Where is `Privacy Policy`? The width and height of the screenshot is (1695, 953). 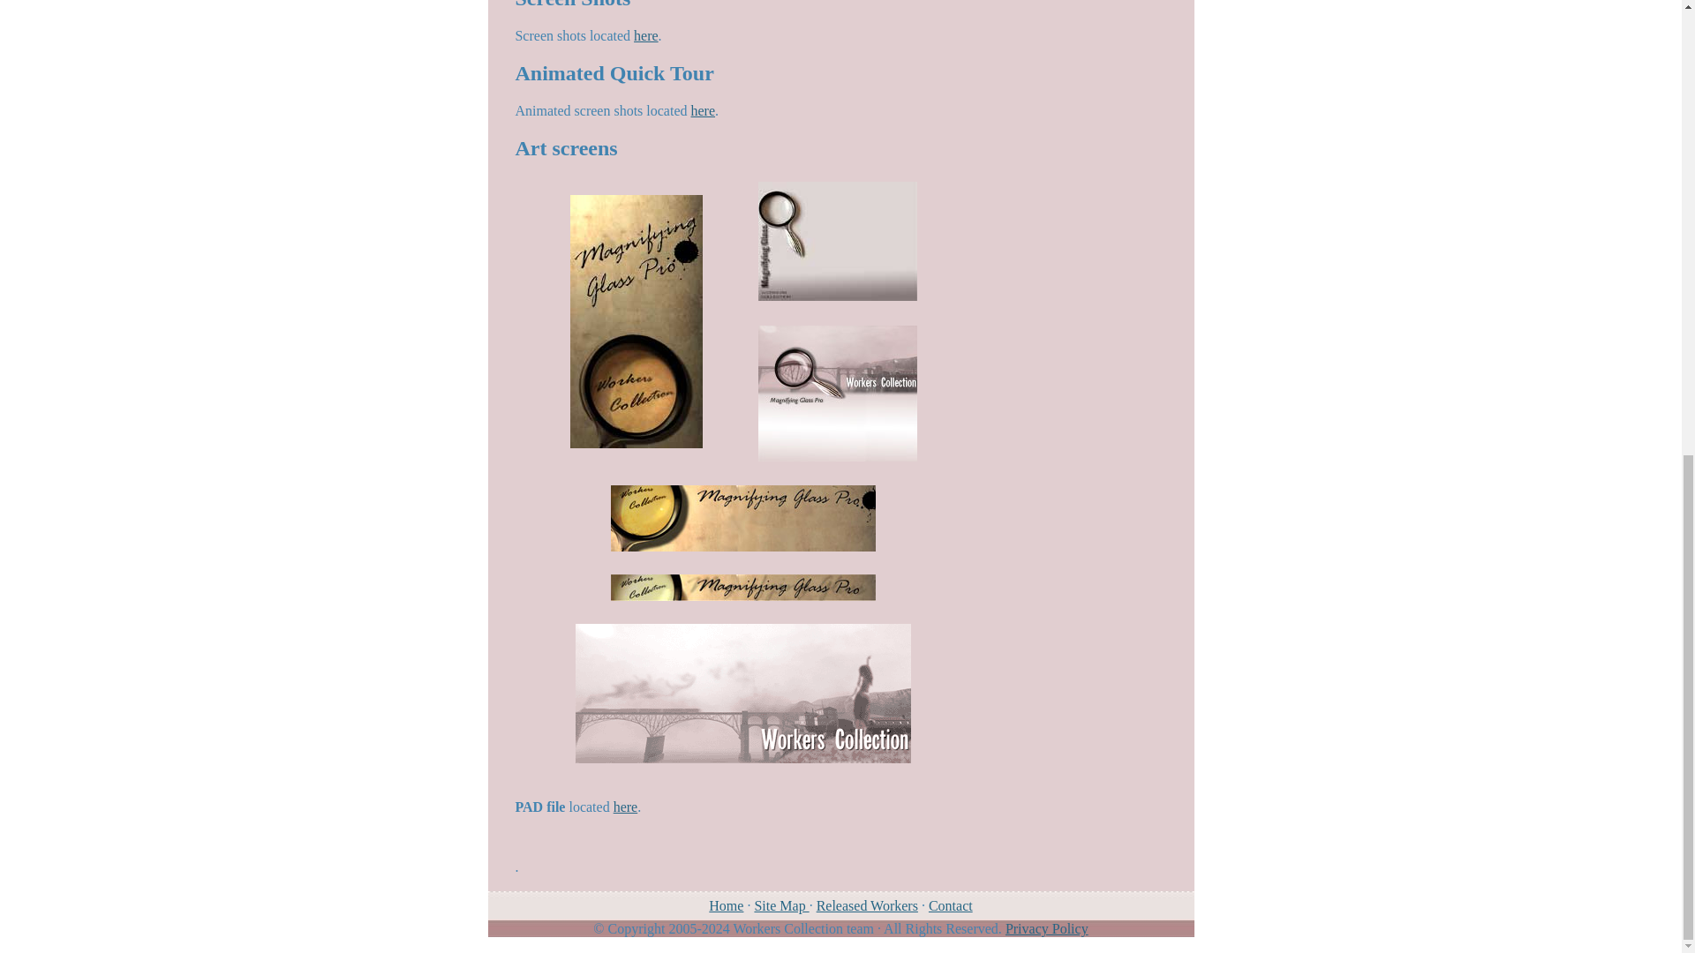
Privacy Policy is located at coordinates (1046, 928).